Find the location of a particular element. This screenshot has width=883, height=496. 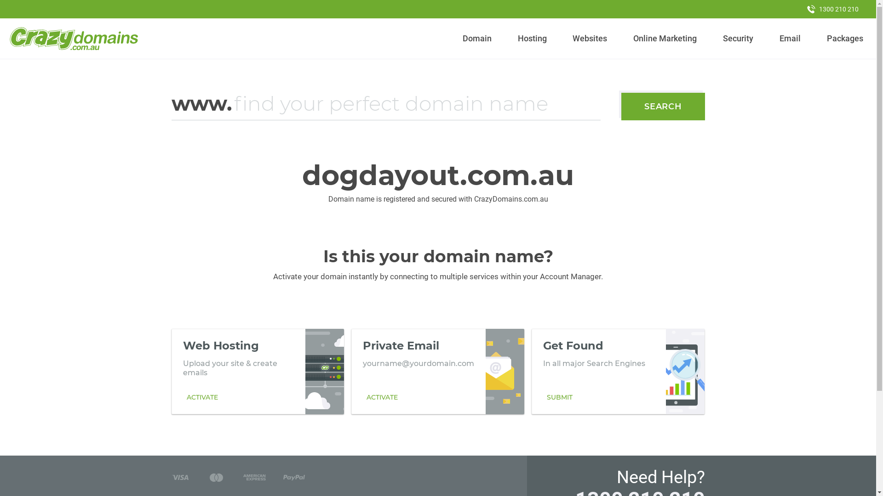

Packages is located at coordinates (845, 39).